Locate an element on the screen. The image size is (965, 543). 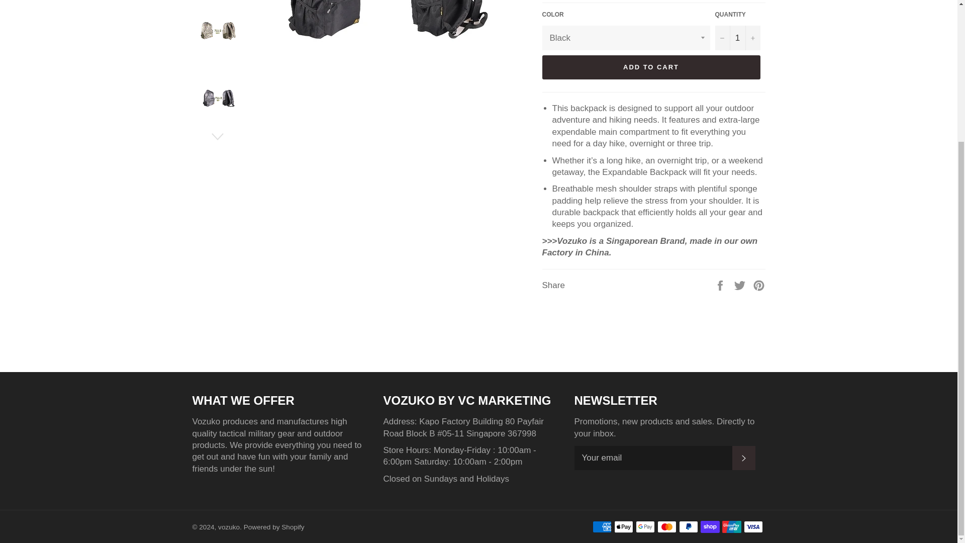
1 is located at coordinates (737, 38).